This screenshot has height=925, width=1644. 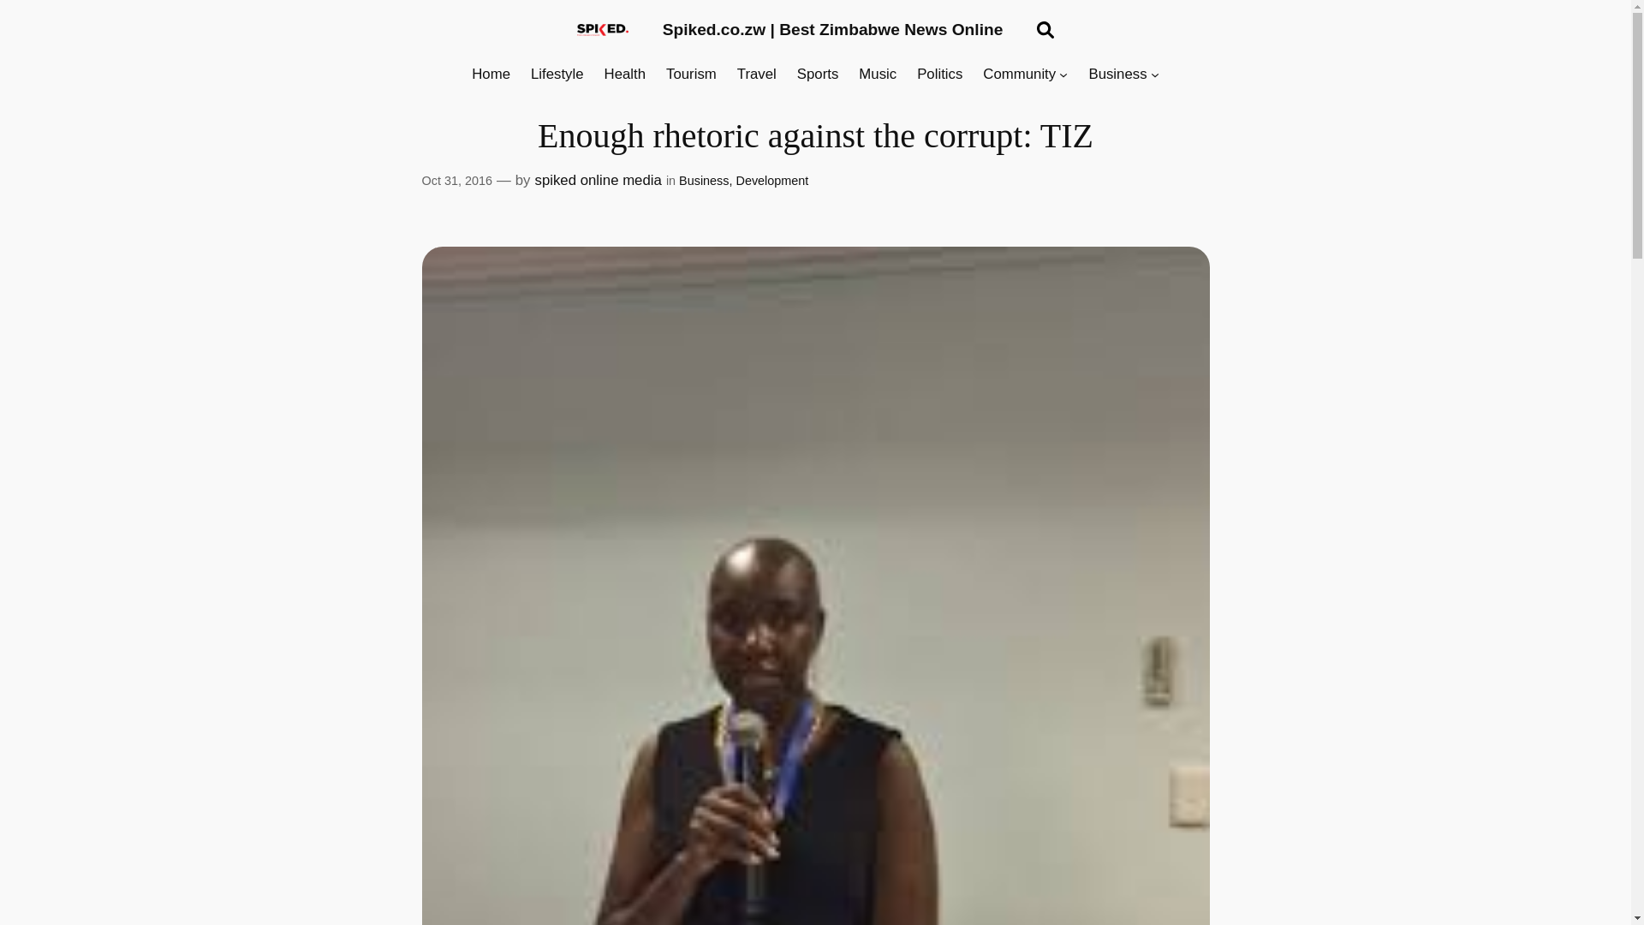 I want to click on Sports, so click(x=818, y=75).